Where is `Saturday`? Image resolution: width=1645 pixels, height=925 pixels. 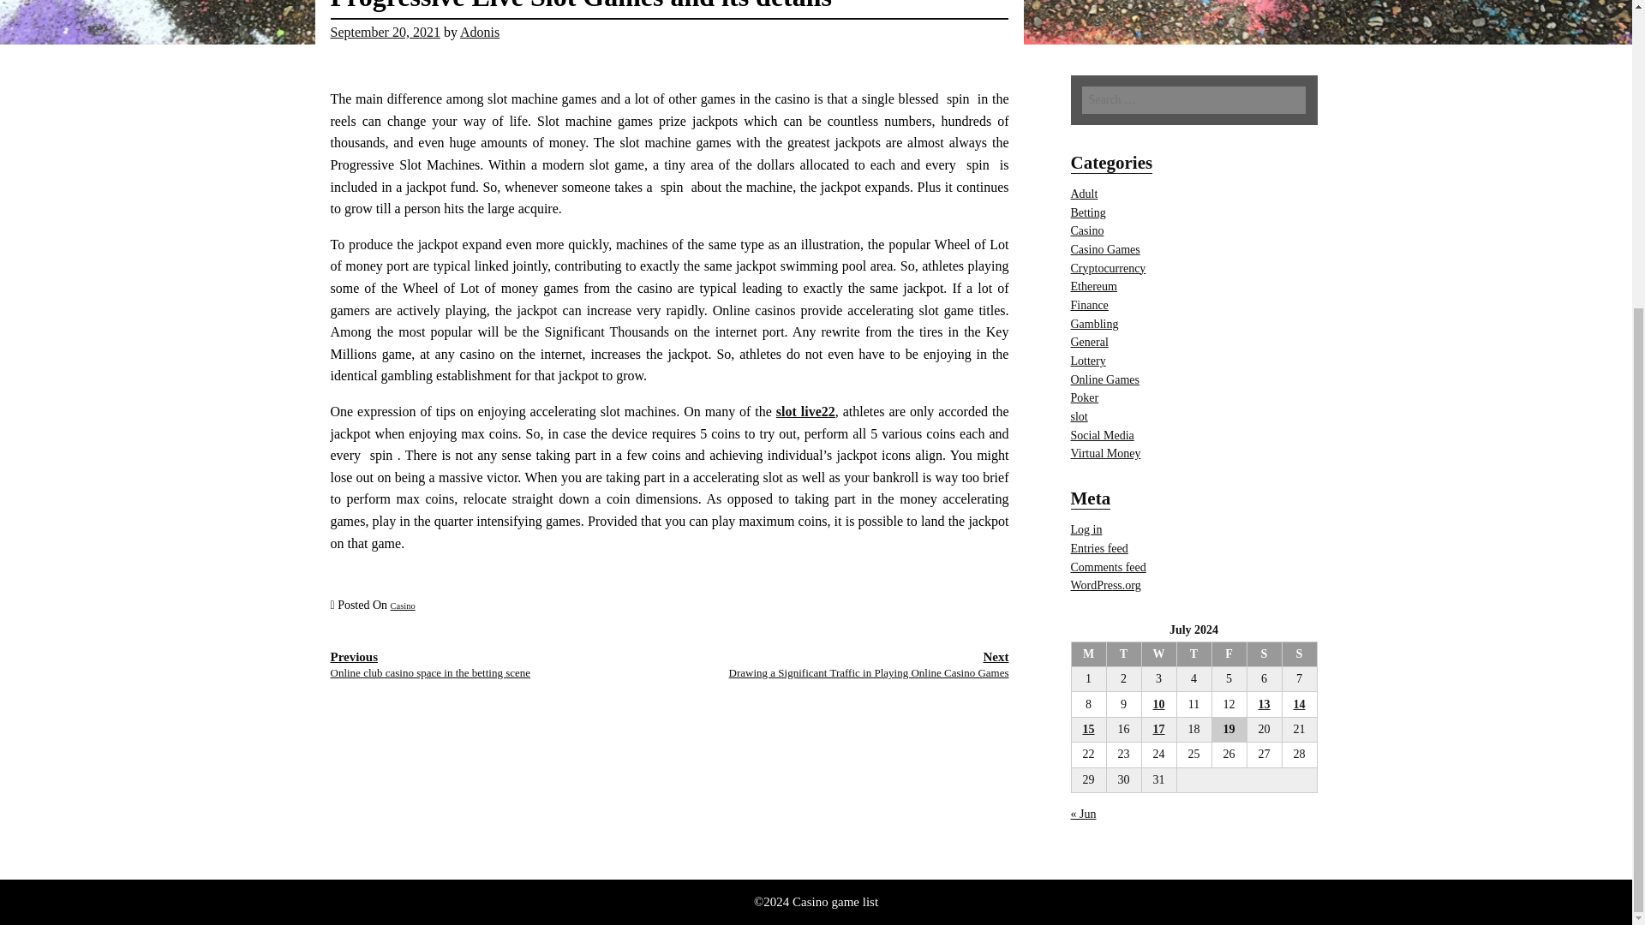 Saturday is located at coordinates (1264, 653).